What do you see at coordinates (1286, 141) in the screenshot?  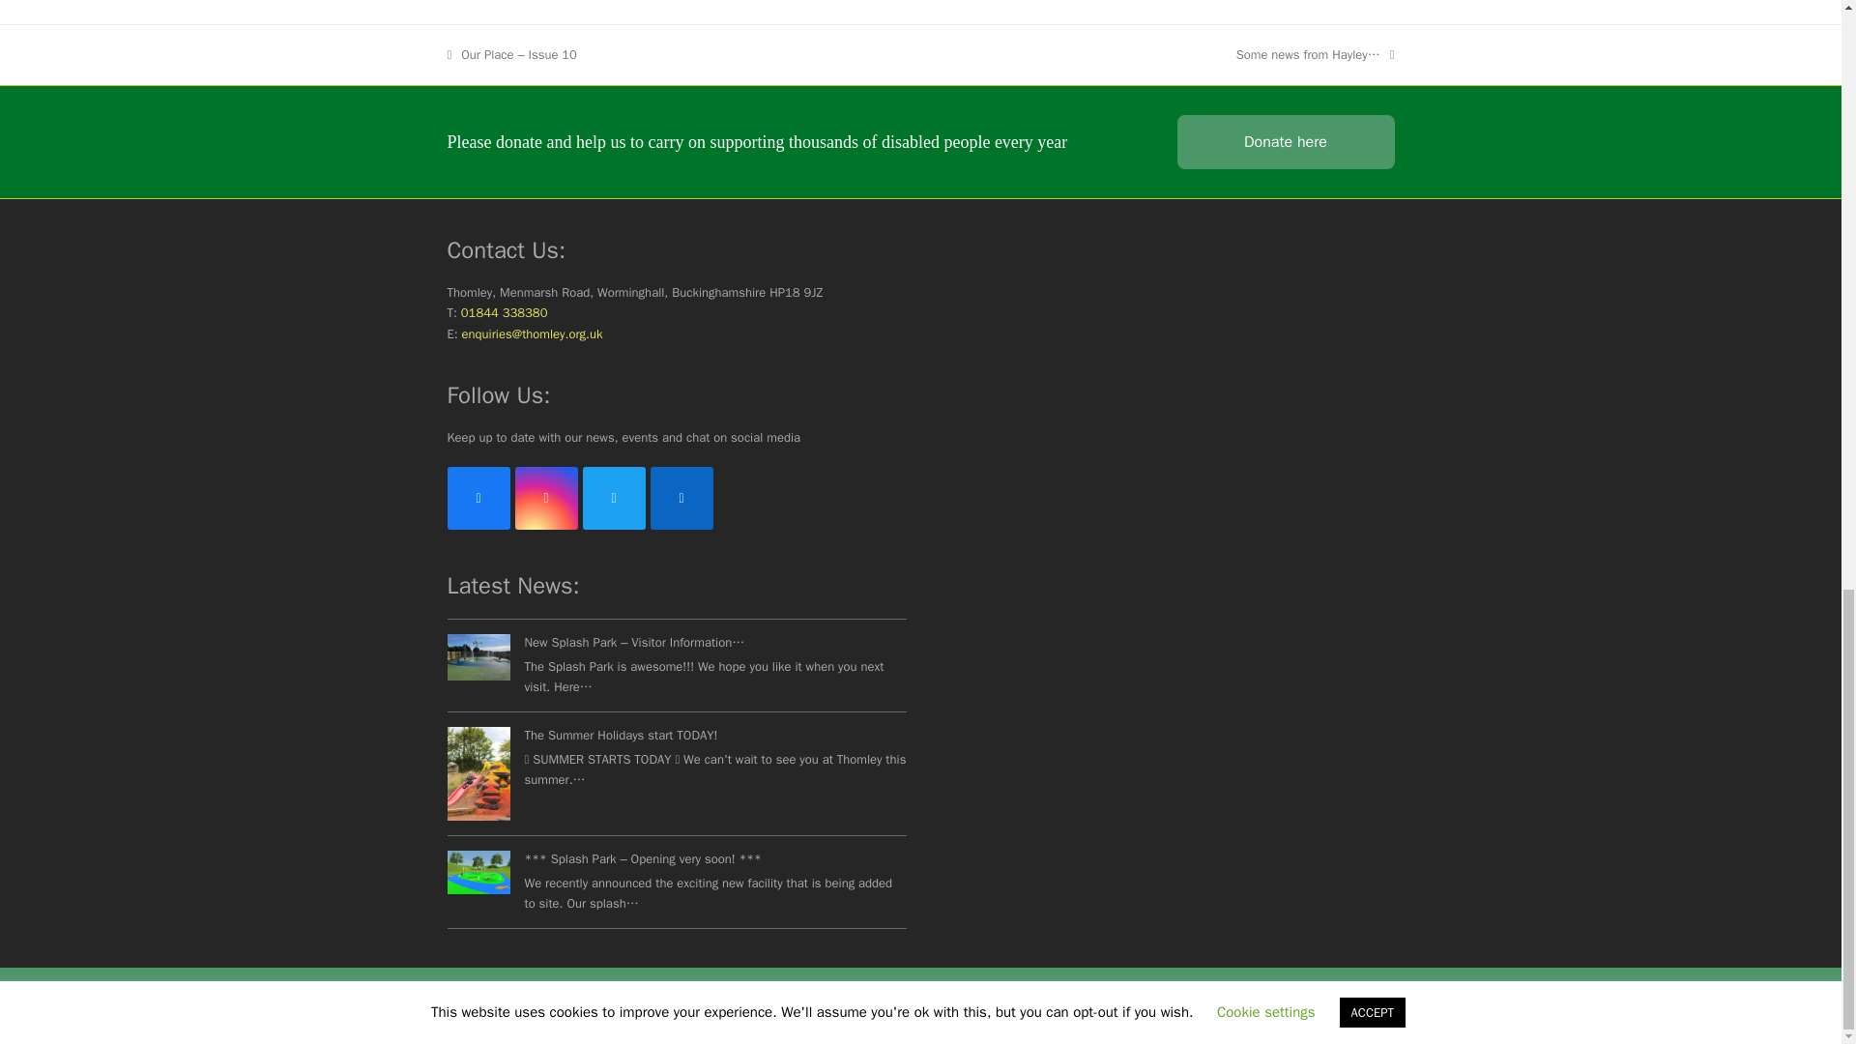 I see `Donate here` at bounding box center [1286, 141].